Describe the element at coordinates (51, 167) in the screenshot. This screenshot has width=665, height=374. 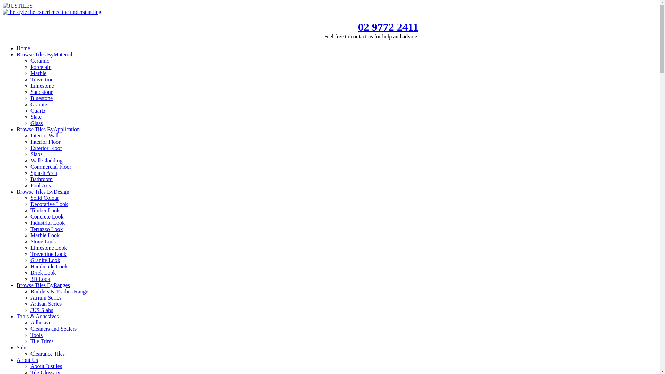
I see `Commercial Floor` at that location.